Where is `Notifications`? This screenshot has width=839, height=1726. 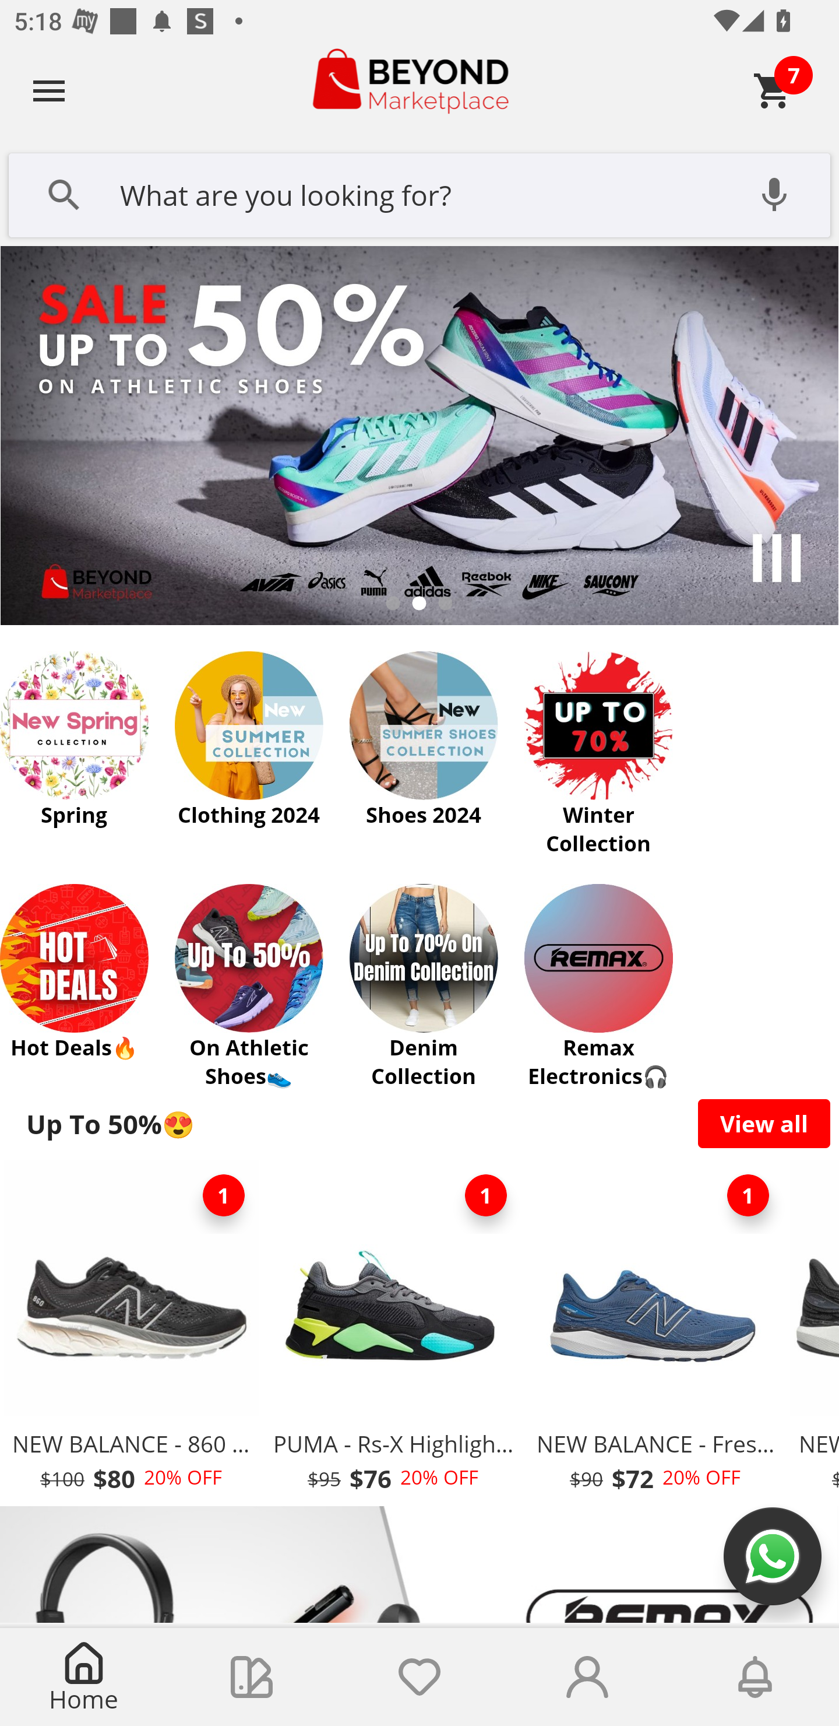 Notifications is located at coordinates (755, 1677).